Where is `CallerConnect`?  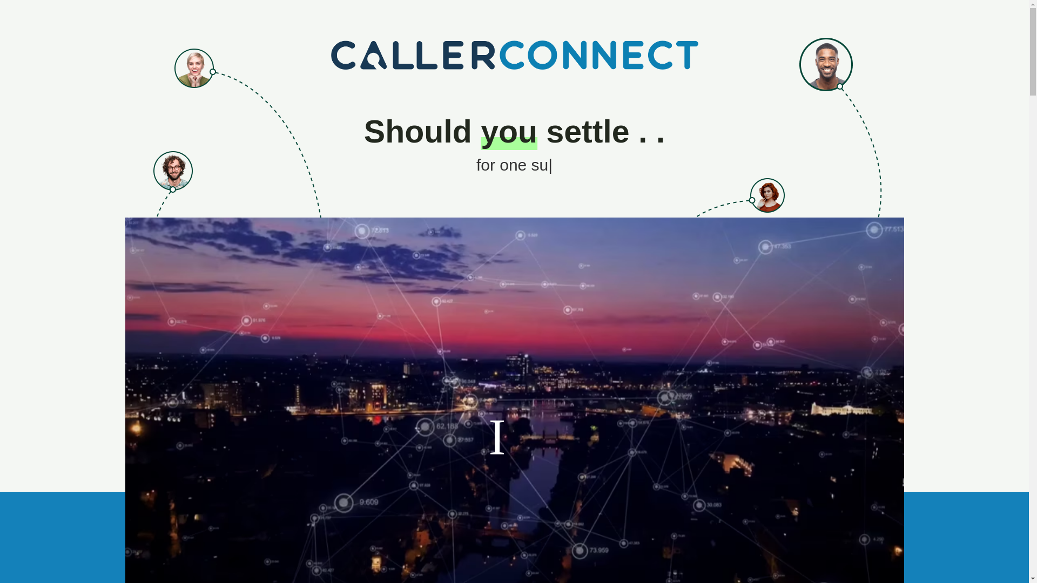 CallerConnect is located at coordinates (514, 55).